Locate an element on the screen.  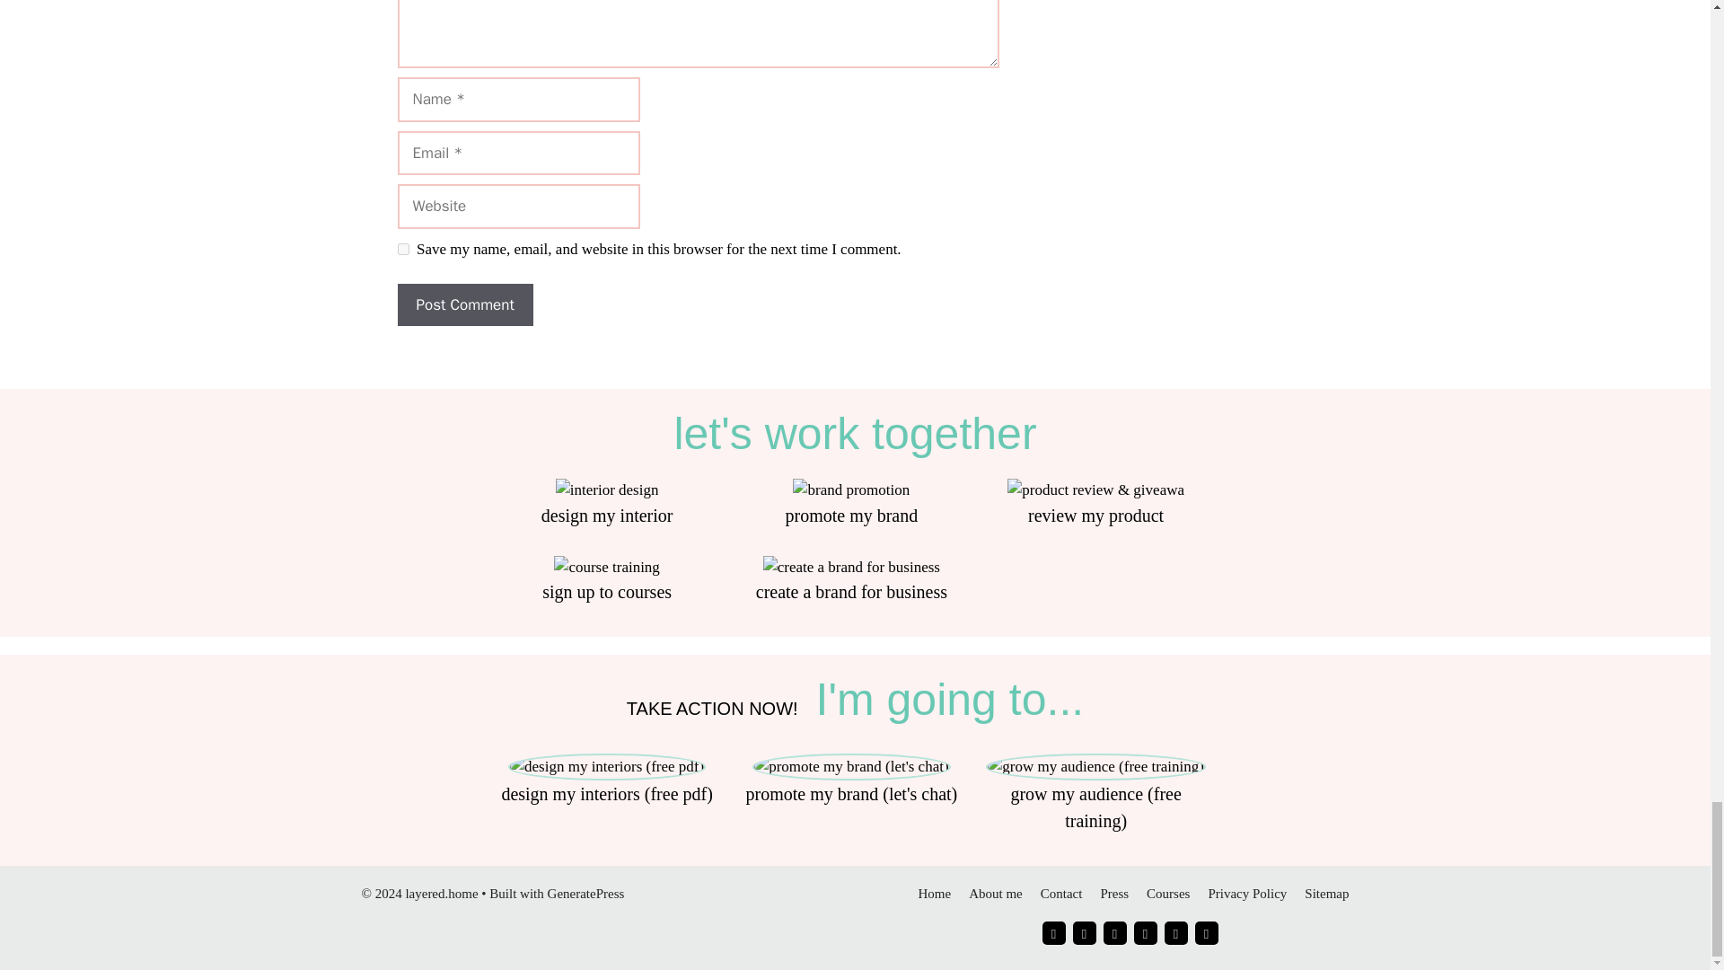
Twitter is located at coordinates (1175, 932).